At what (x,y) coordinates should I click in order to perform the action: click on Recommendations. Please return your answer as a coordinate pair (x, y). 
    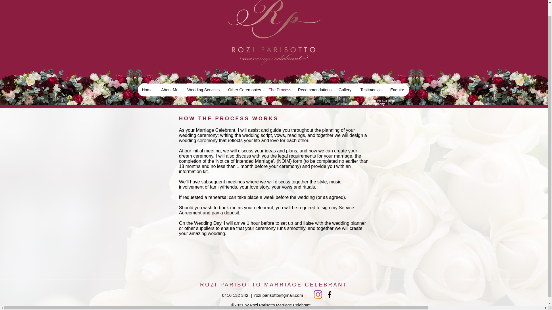
    Looking at the image, I should click on (313, 90).